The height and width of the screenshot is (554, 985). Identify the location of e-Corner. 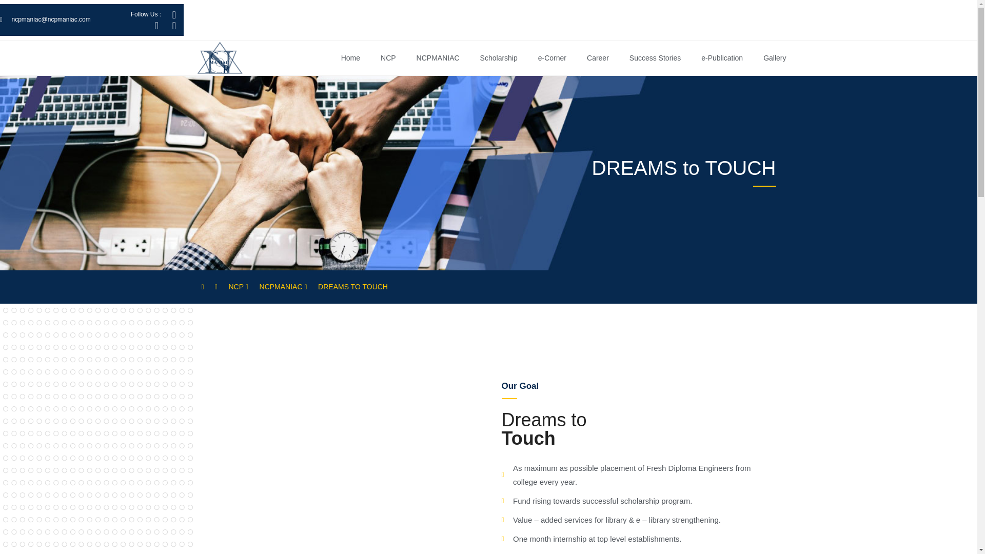
(552, 57).